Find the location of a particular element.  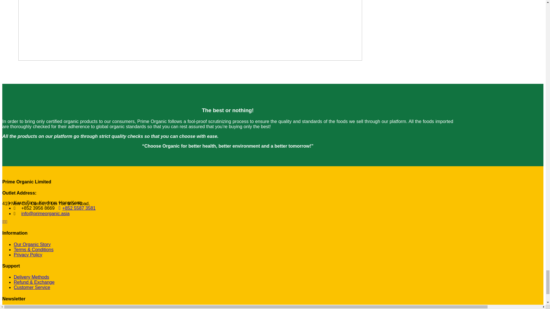

Delivery Methods is located at coordinates (32, 277).